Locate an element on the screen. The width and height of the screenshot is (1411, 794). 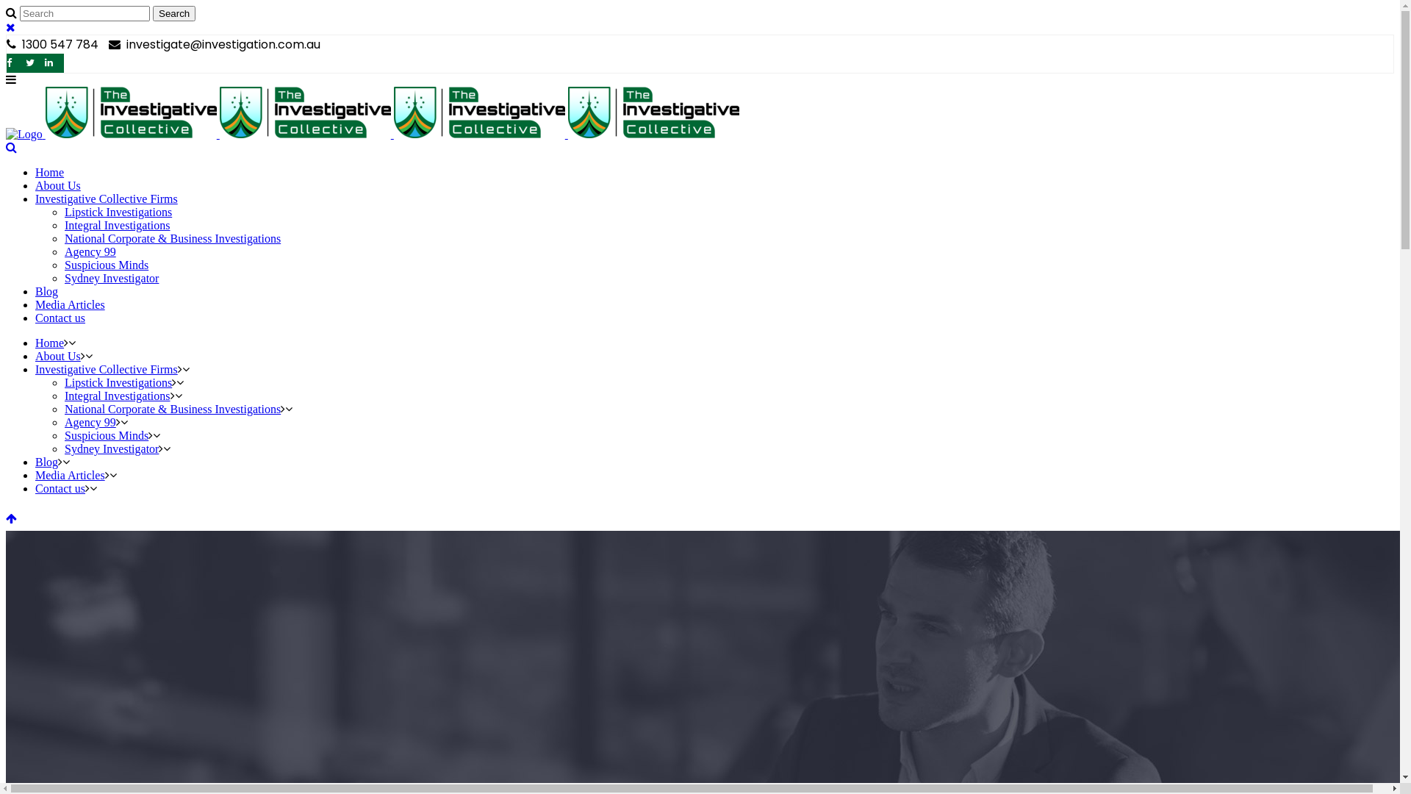
Blog is located at coordinates (47, 291).